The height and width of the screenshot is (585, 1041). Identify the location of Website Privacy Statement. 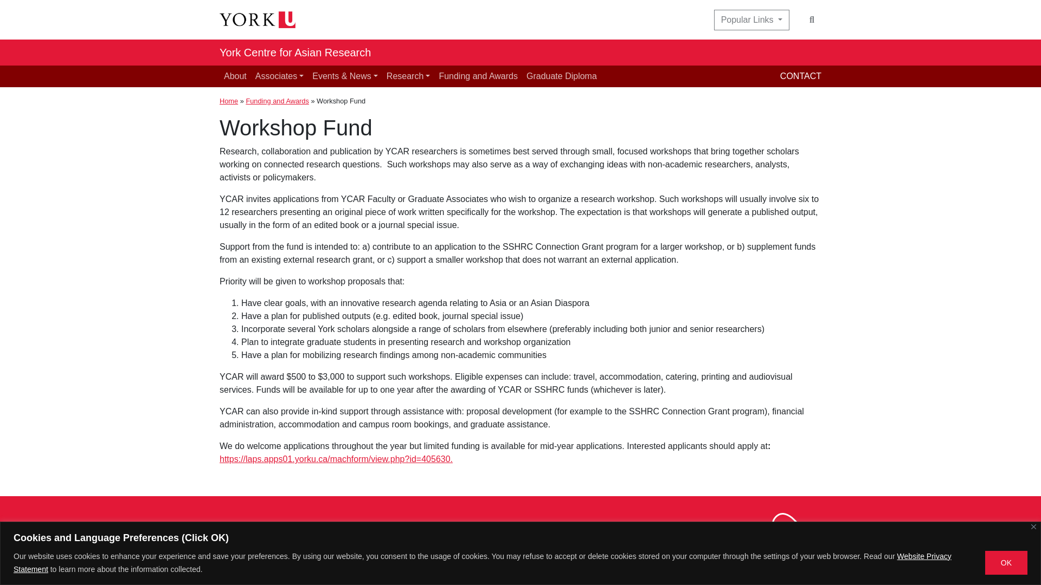
(482, 562).